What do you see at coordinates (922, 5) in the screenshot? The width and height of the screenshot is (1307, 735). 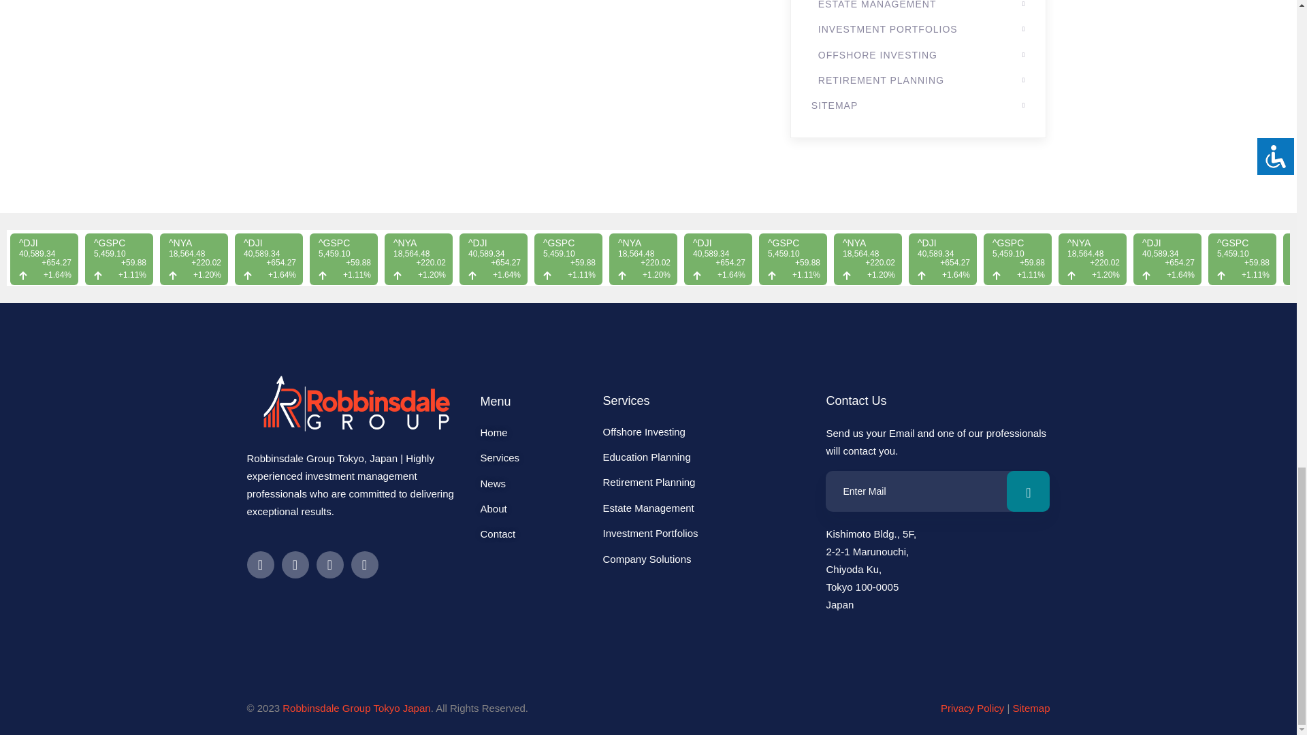 I see `INVESTMENT PORTFOLIOS` at bounding box center [922, 5].